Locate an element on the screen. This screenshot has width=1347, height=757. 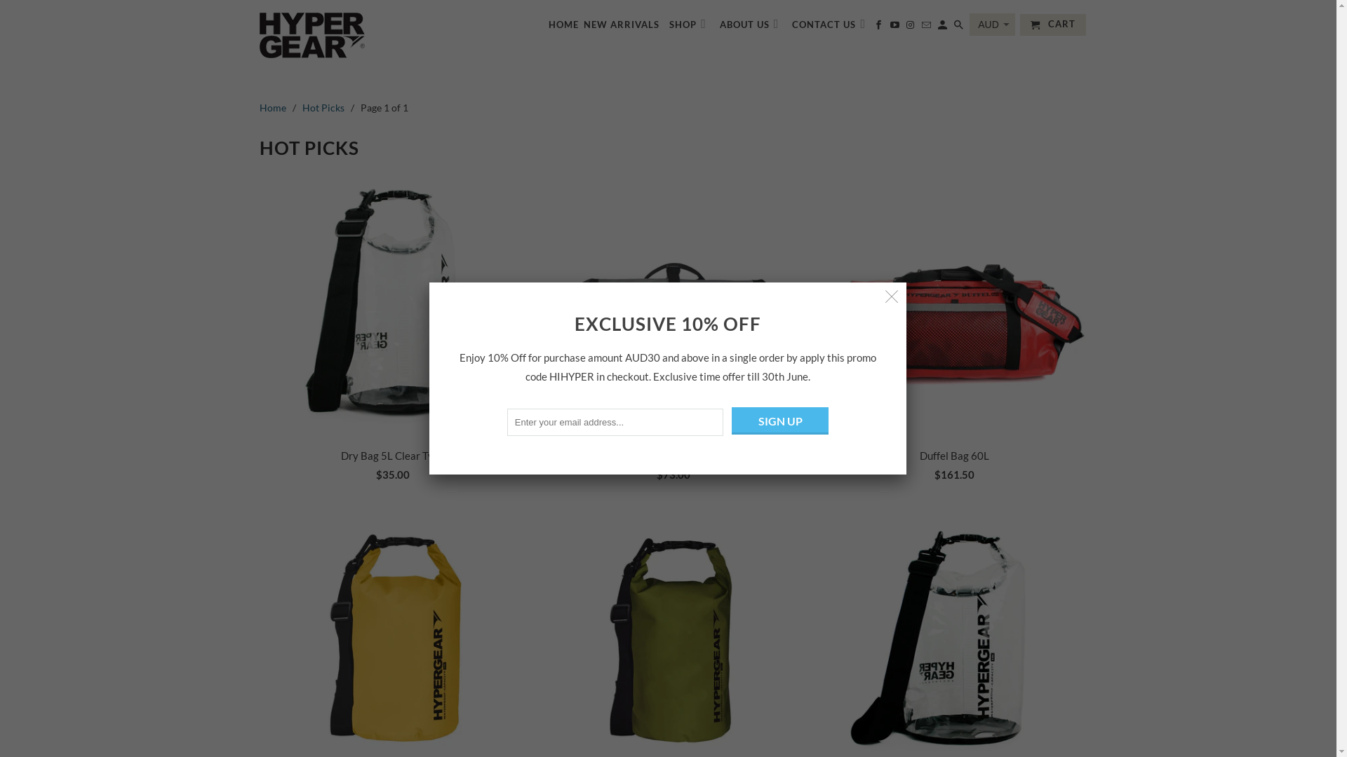
Duffel Bag 60L
$161.50 is located at coordinates (954, 331).